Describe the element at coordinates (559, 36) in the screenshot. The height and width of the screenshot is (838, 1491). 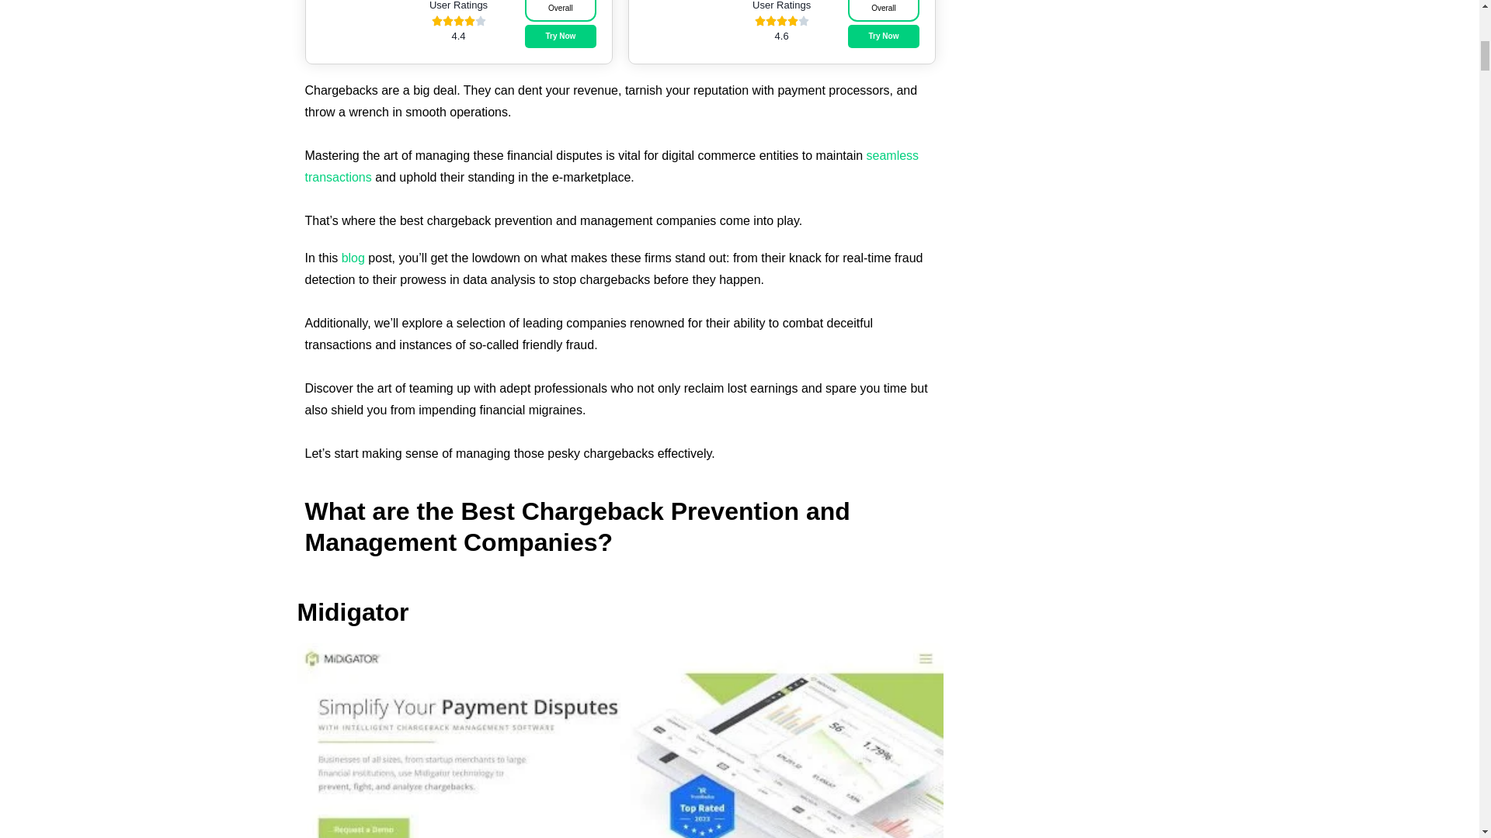
I see `Try Now` at that location.